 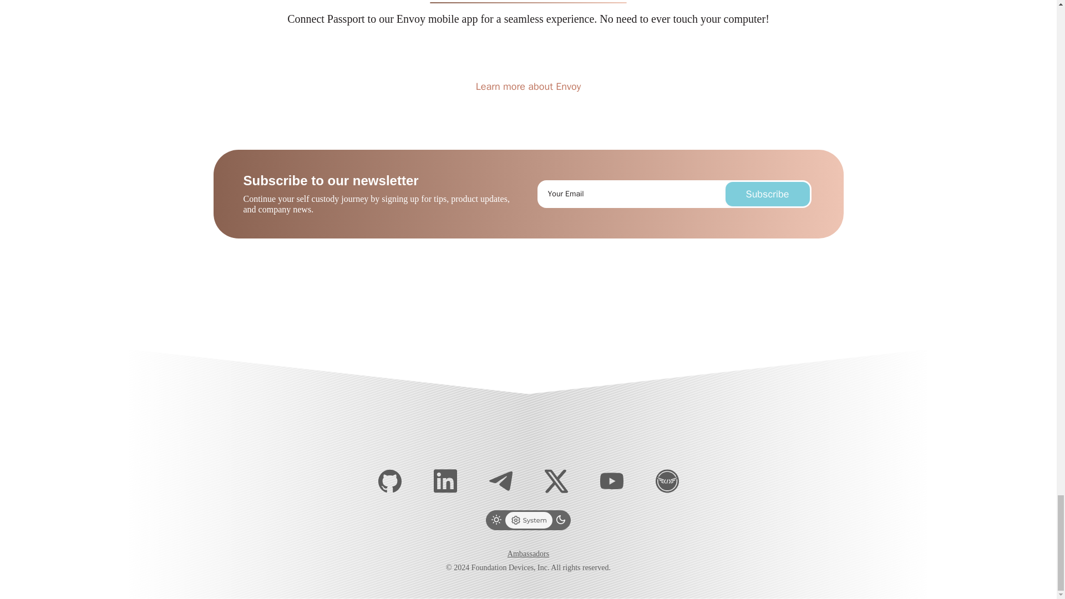 What do you see at coordinates (528, 561) in the screenshot?
I see `Ambassadors` at bounding box center [528, 561].